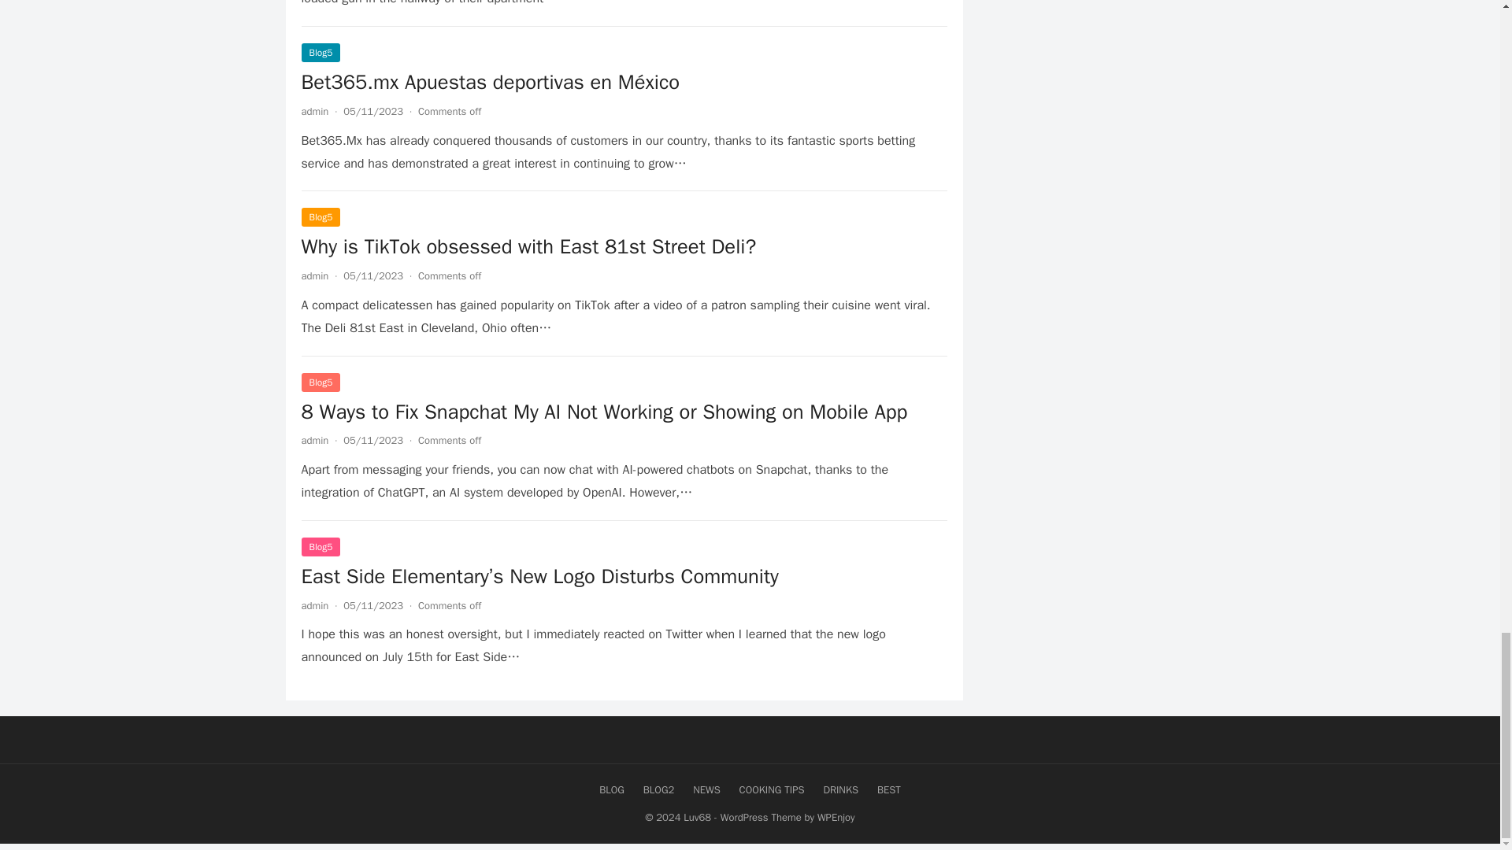 Image resolution: width=1512 pixels, height=850 pixels. I want to click on Blog5, so click(321, 381).